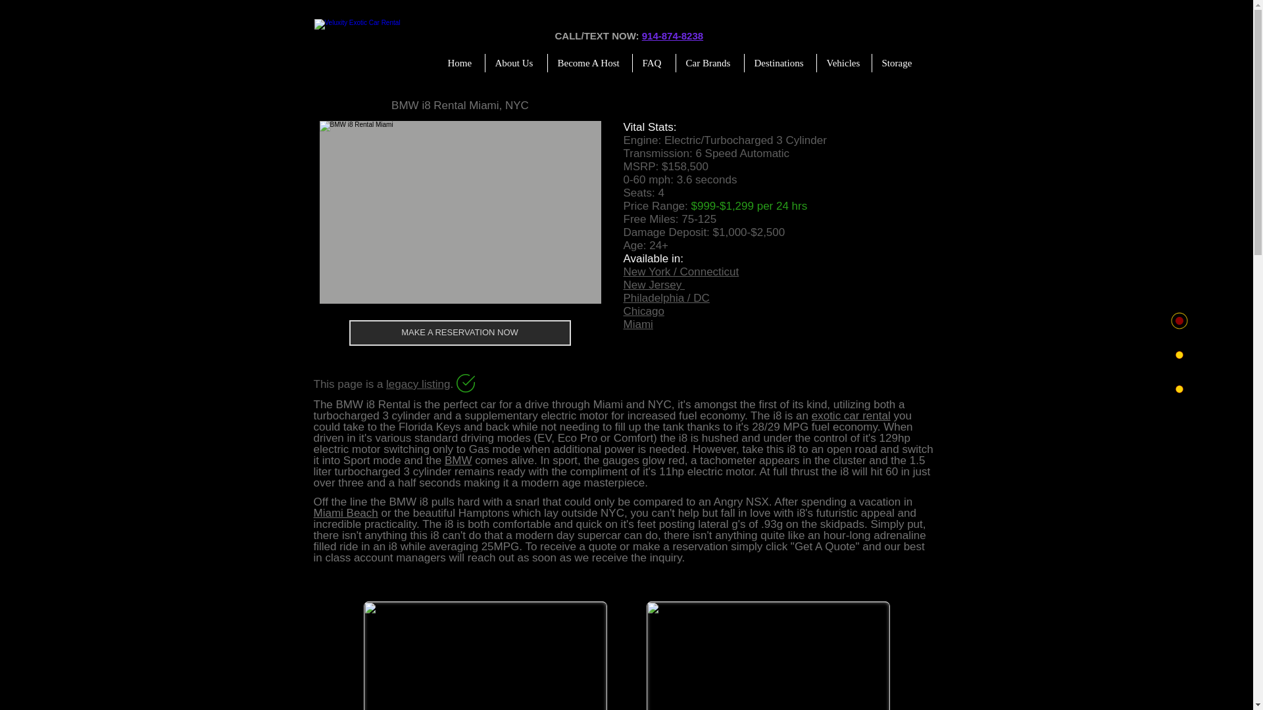 This screenshot has height=710, width=1263. What do you see at coordinates (654, 63) in the screenshot?
I see `FAQ` at bounding box center [654, 63].